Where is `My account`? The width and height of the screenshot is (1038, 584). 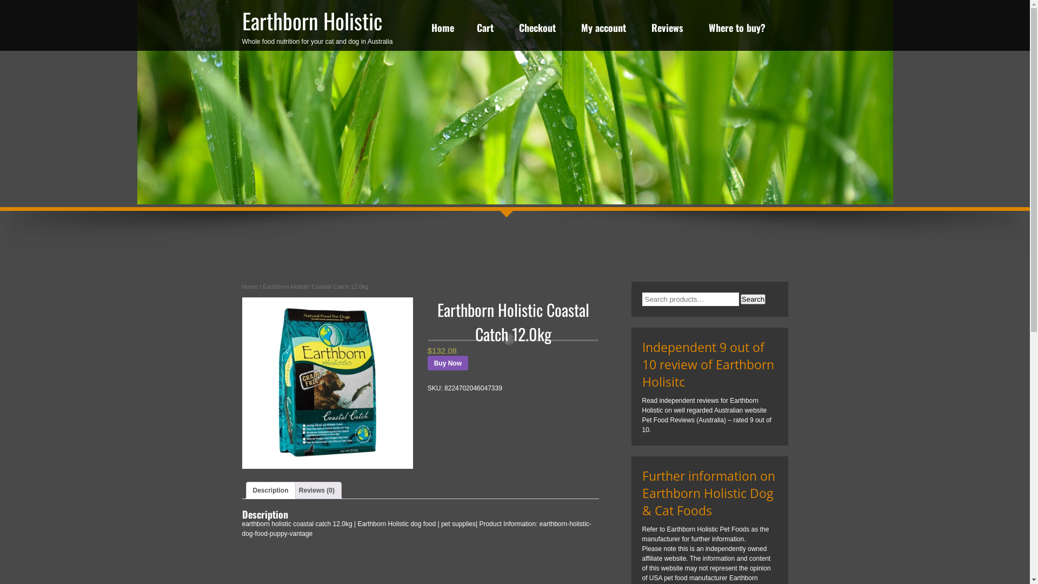 My account is located at coordinates (603, 30).